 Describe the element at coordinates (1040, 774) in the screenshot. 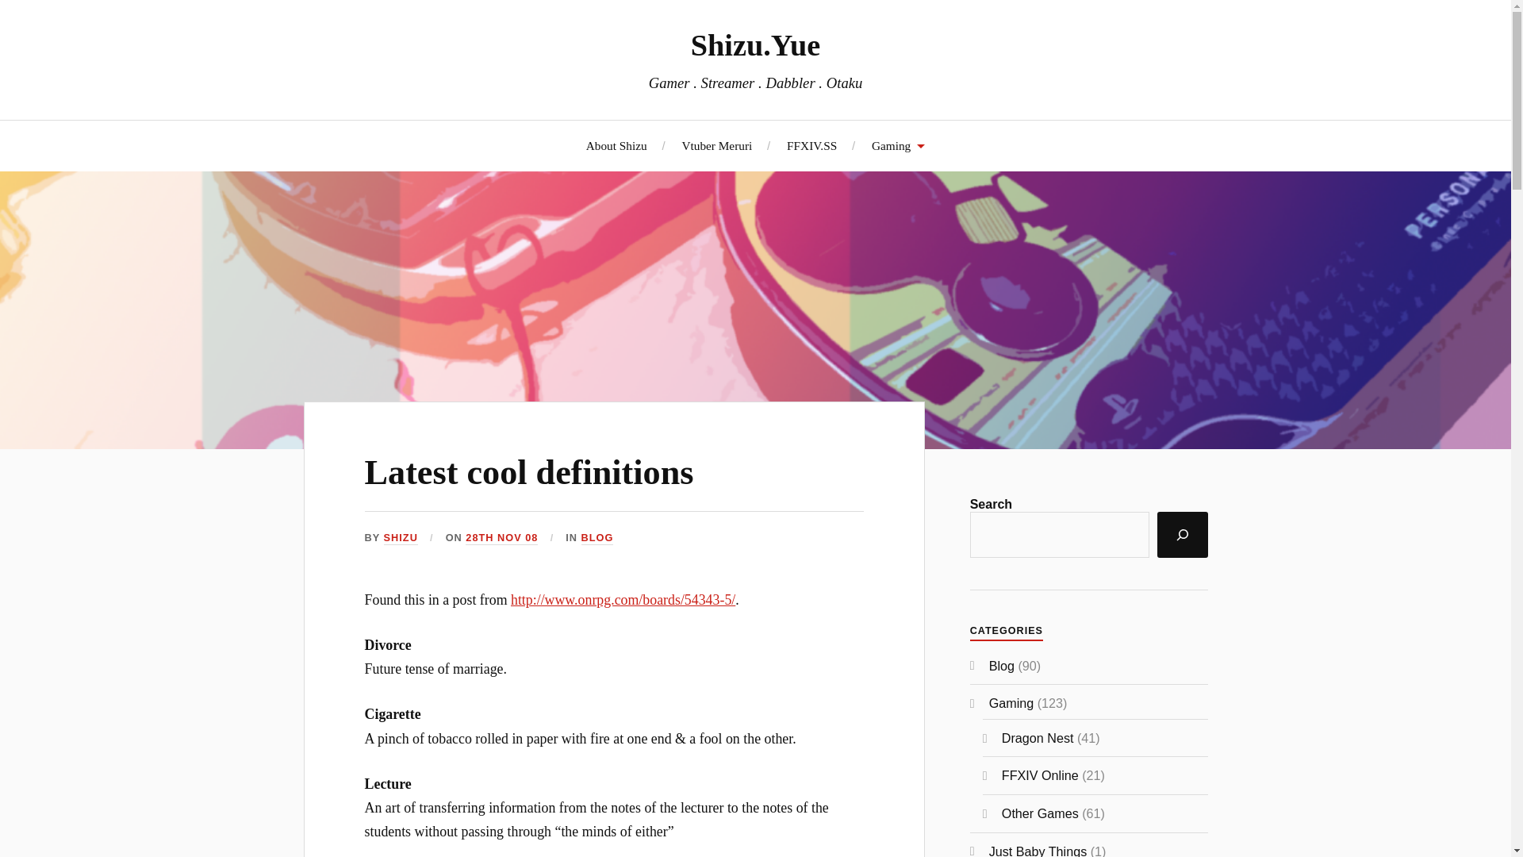

I see `FFXIV Online` at that location.